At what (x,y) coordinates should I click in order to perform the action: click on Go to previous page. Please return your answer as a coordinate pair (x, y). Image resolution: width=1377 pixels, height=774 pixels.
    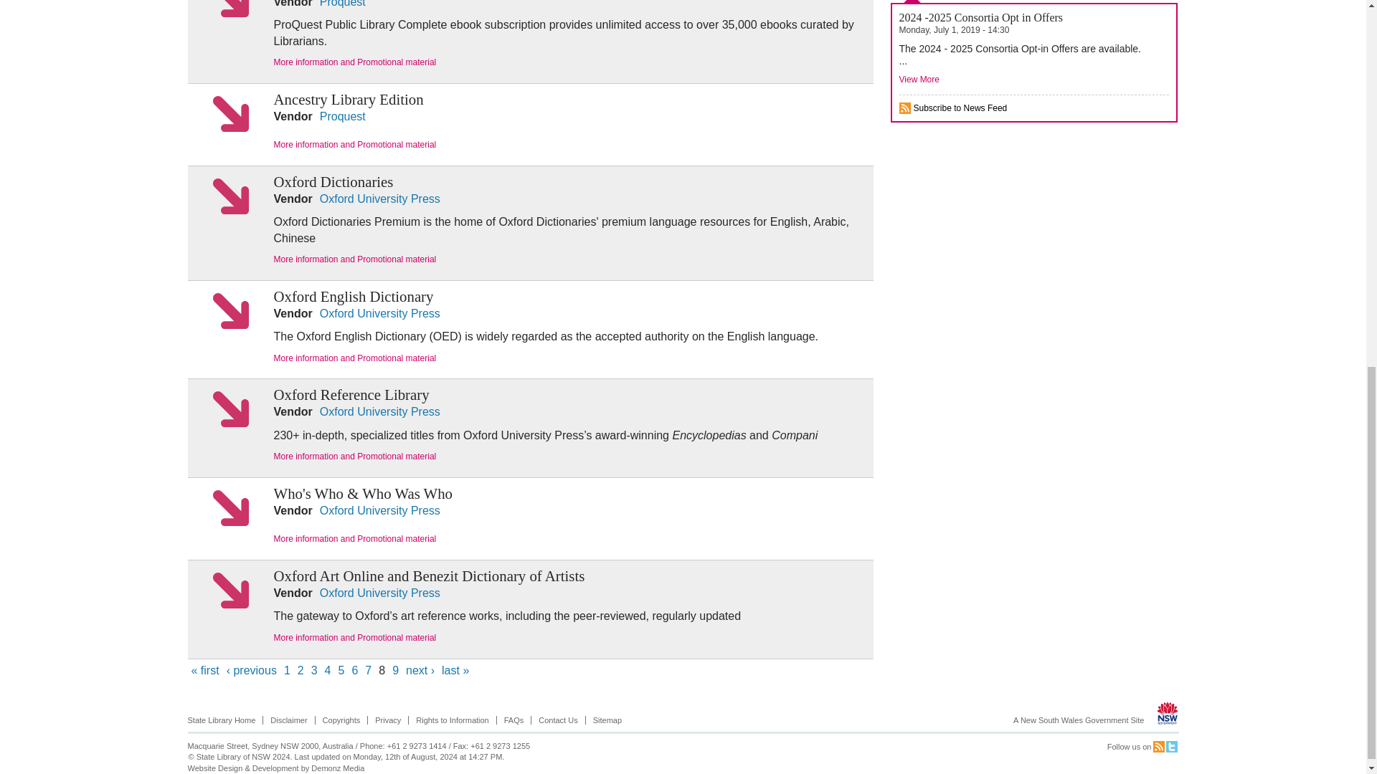
    Looking at the image, I should click on (251, 669).